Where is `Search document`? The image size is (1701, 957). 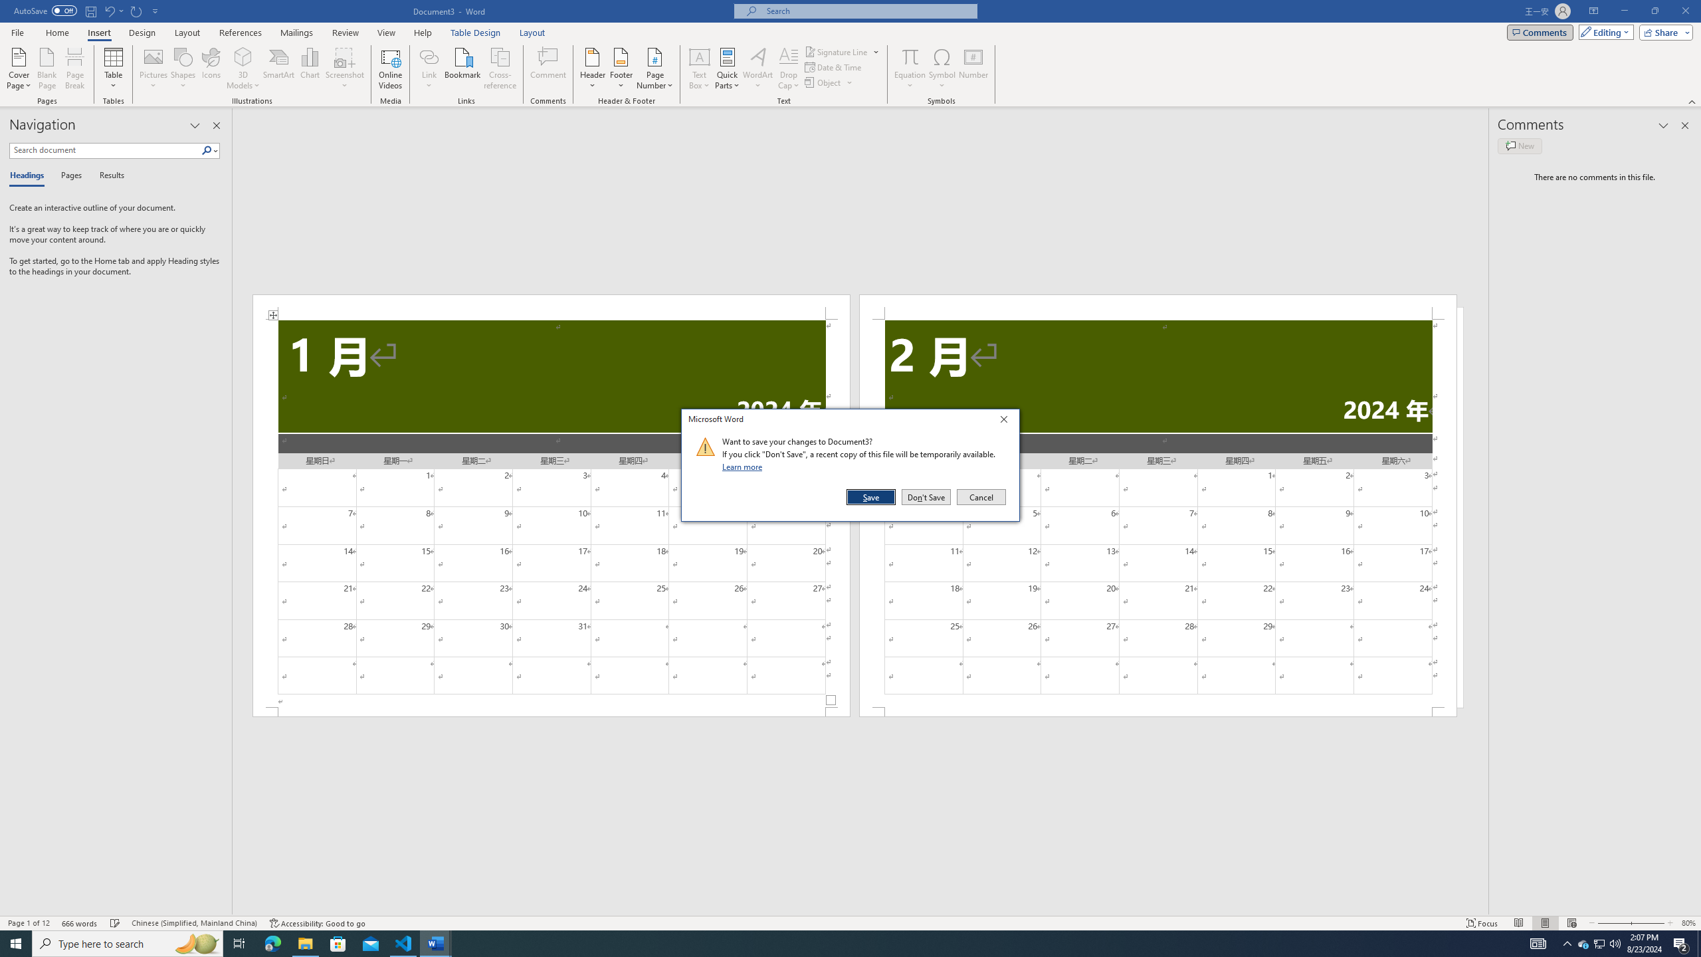 Search document is located at coordinates (105, 150).